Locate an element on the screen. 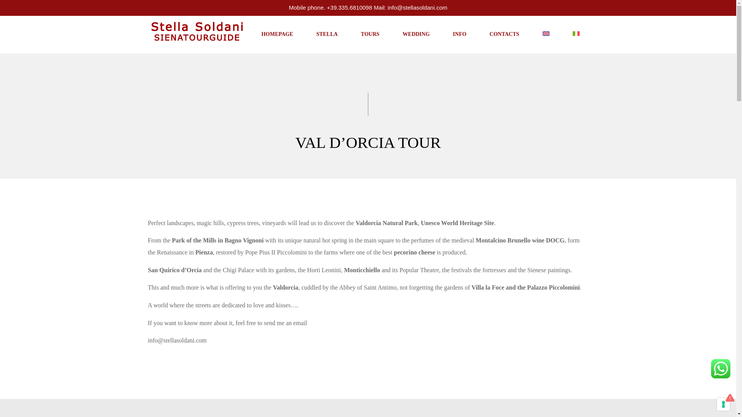 This screenshot has height=417, width=742. STELLA is located at coordinates (327, 35).